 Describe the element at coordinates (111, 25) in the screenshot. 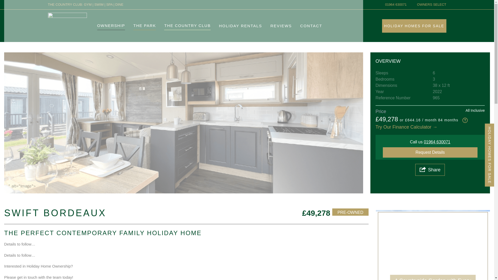

I see `OWNERSHIP` at that location.